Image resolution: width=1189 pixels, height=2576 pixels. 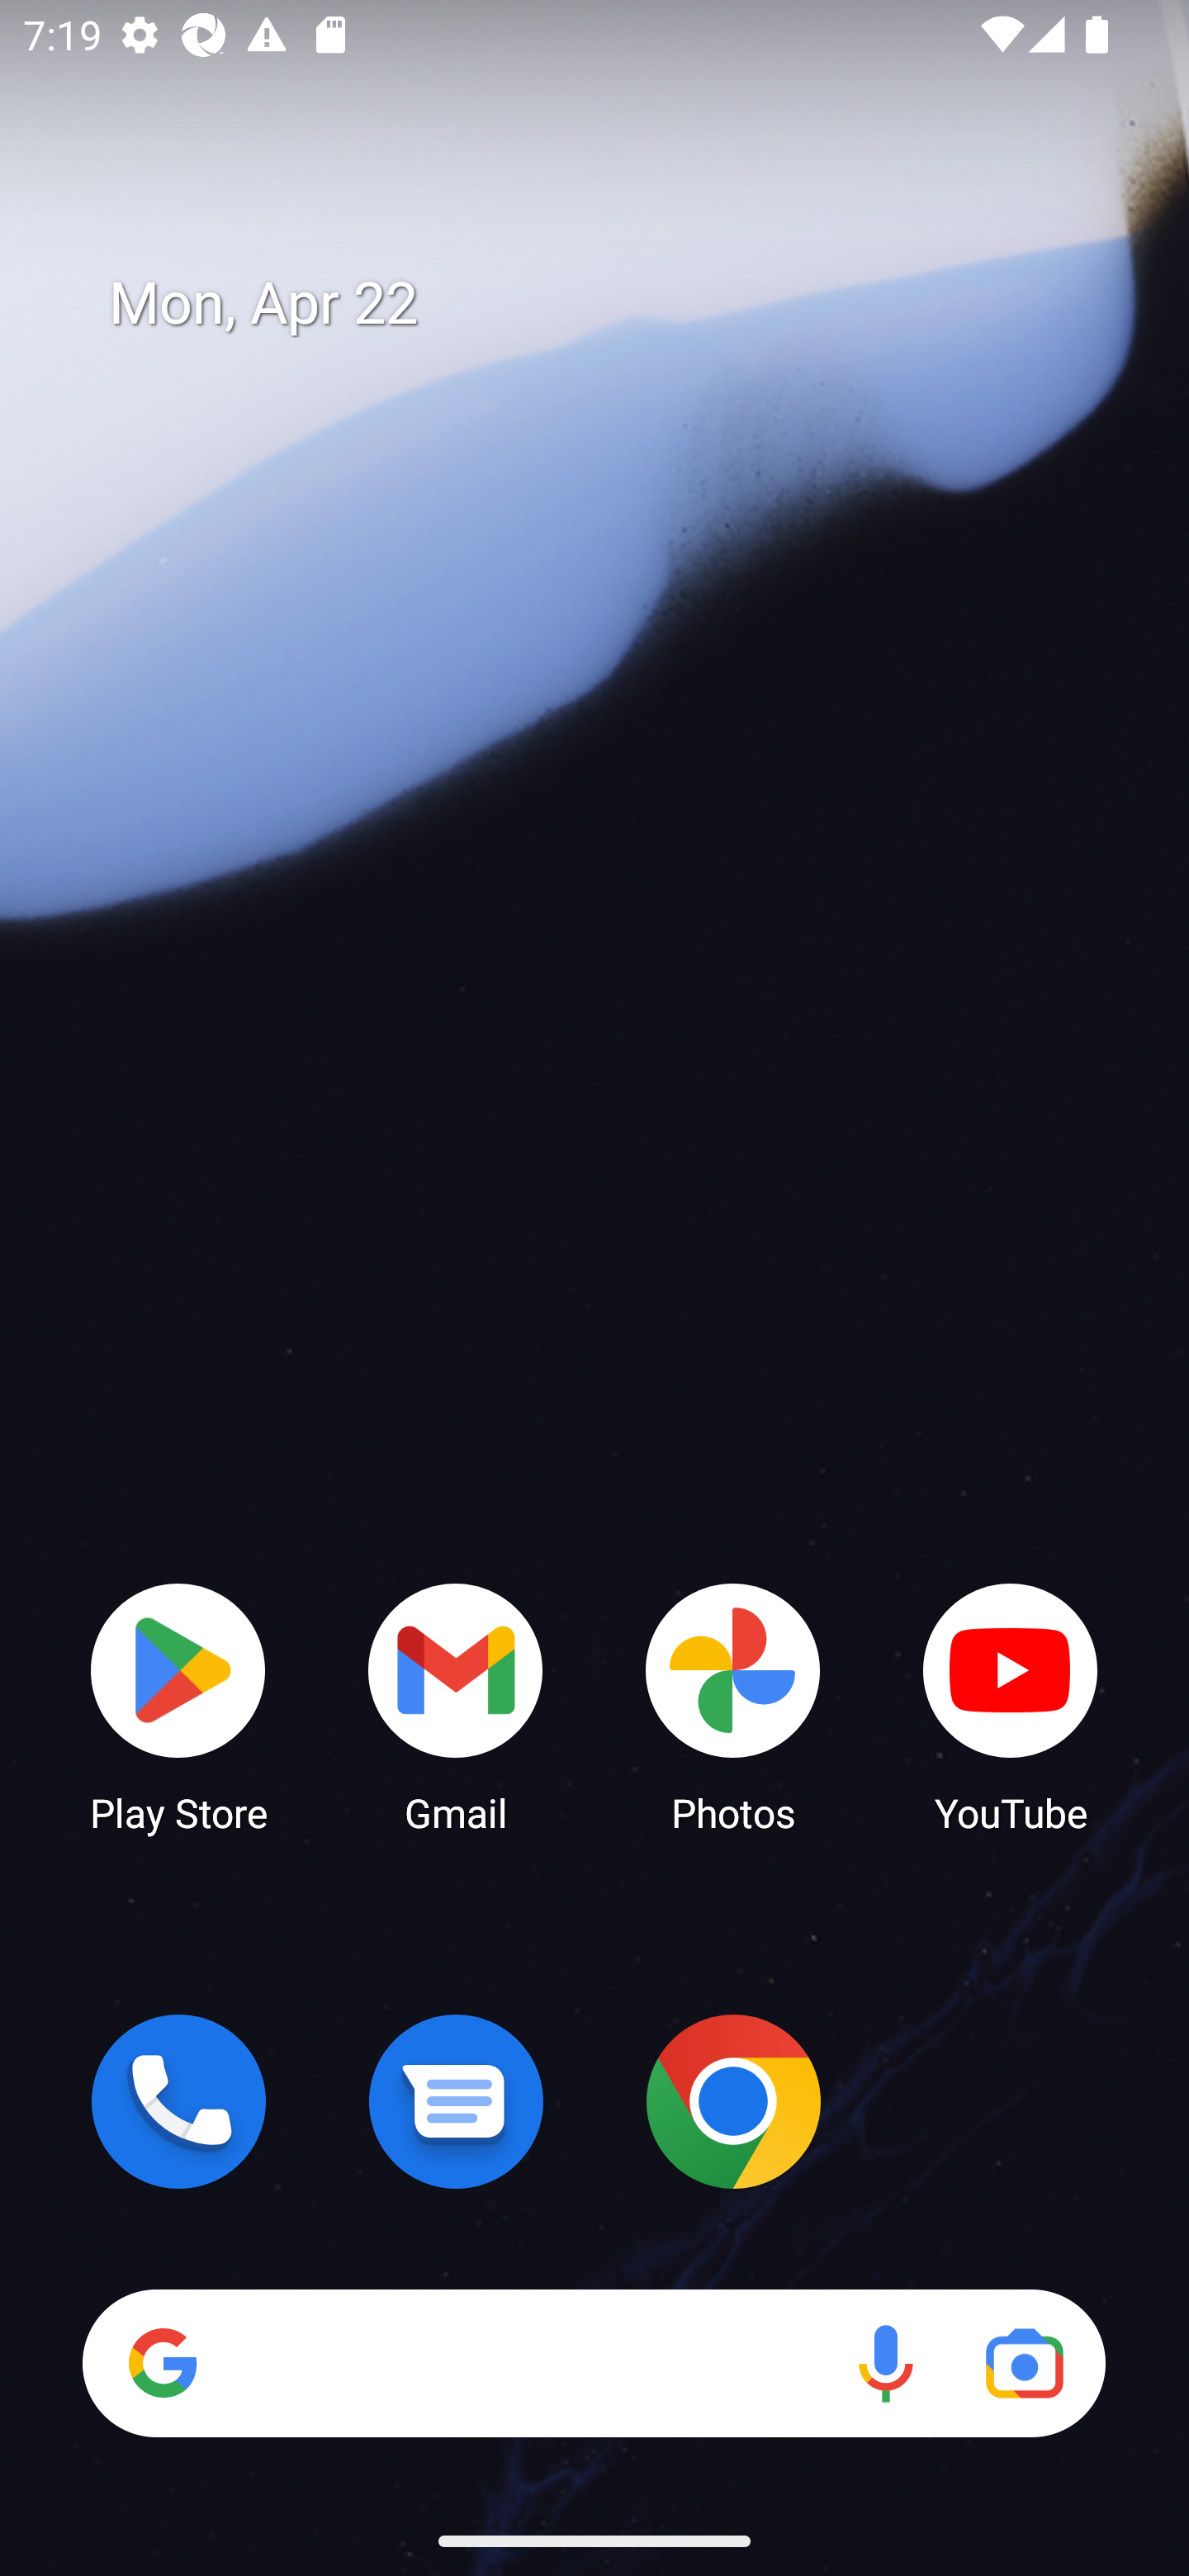 I want to click on Google Lens, so click(x=1024, y=2363).